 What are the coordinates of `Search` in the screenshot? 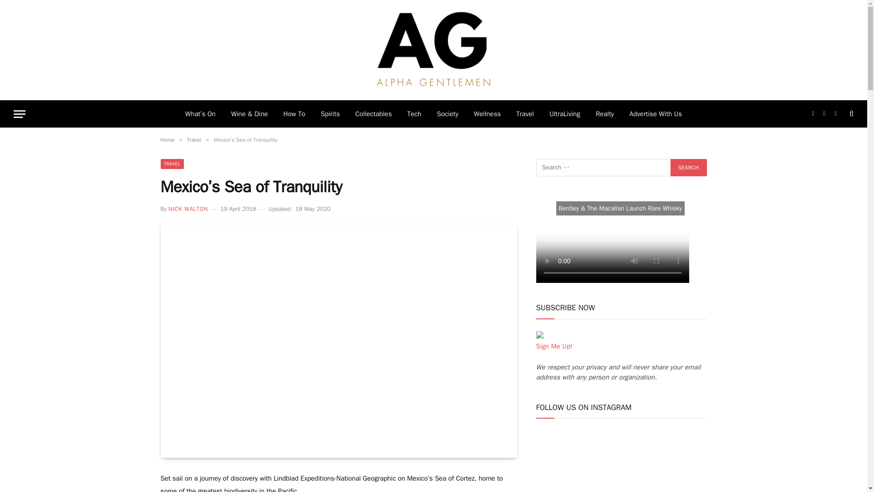 It's located at (850, 114).